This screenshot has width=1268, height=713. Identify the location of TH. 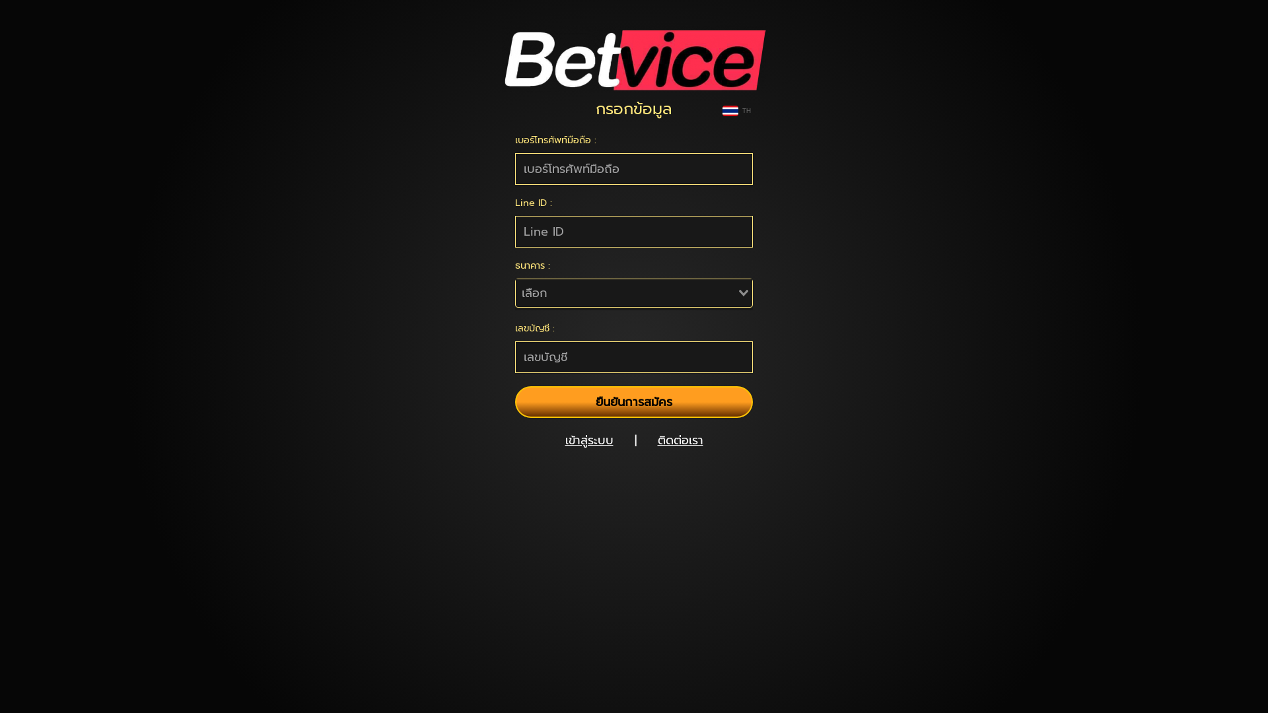
(740, 111).